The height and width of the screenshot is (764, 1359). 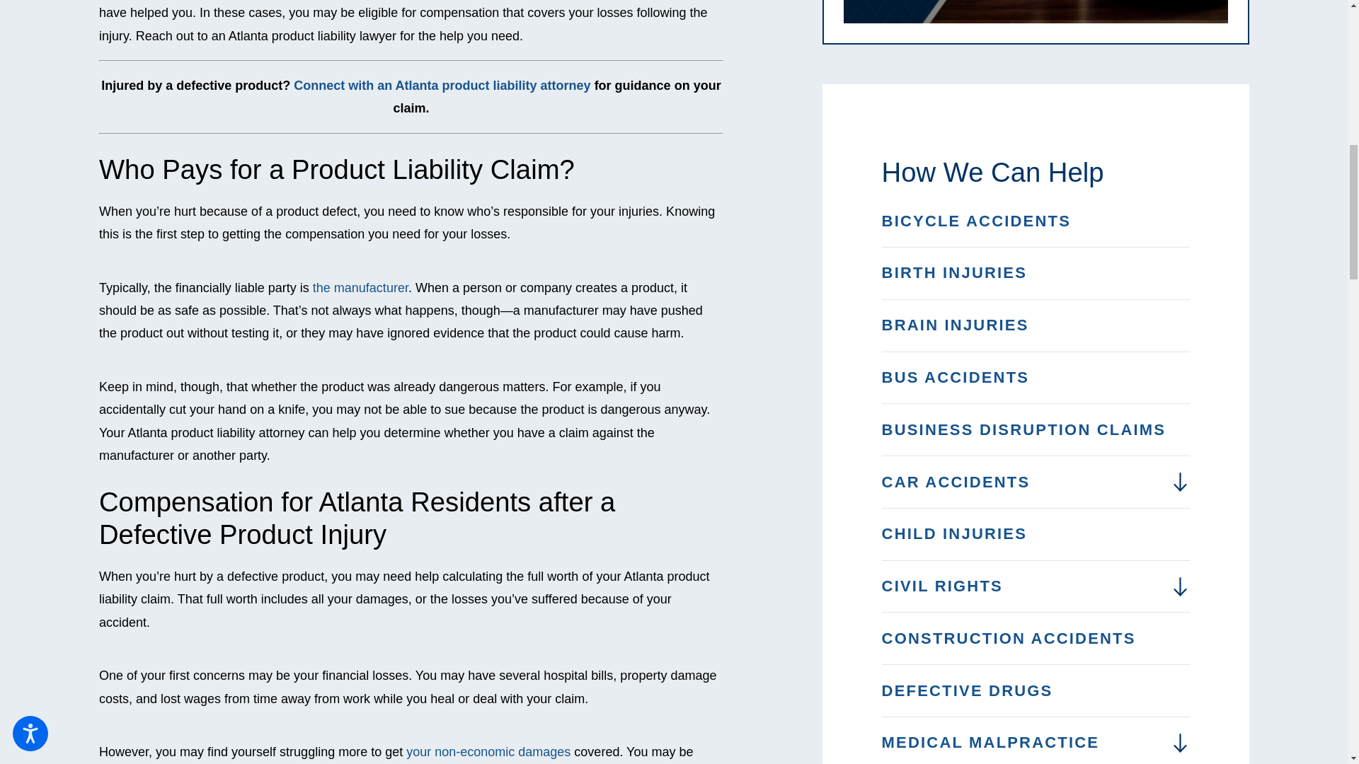 What do you see at coordinates (1180, 743) in the screenshot?
I see `Open child menu of Medical Malpractice` at bounding box center [1180, 743].